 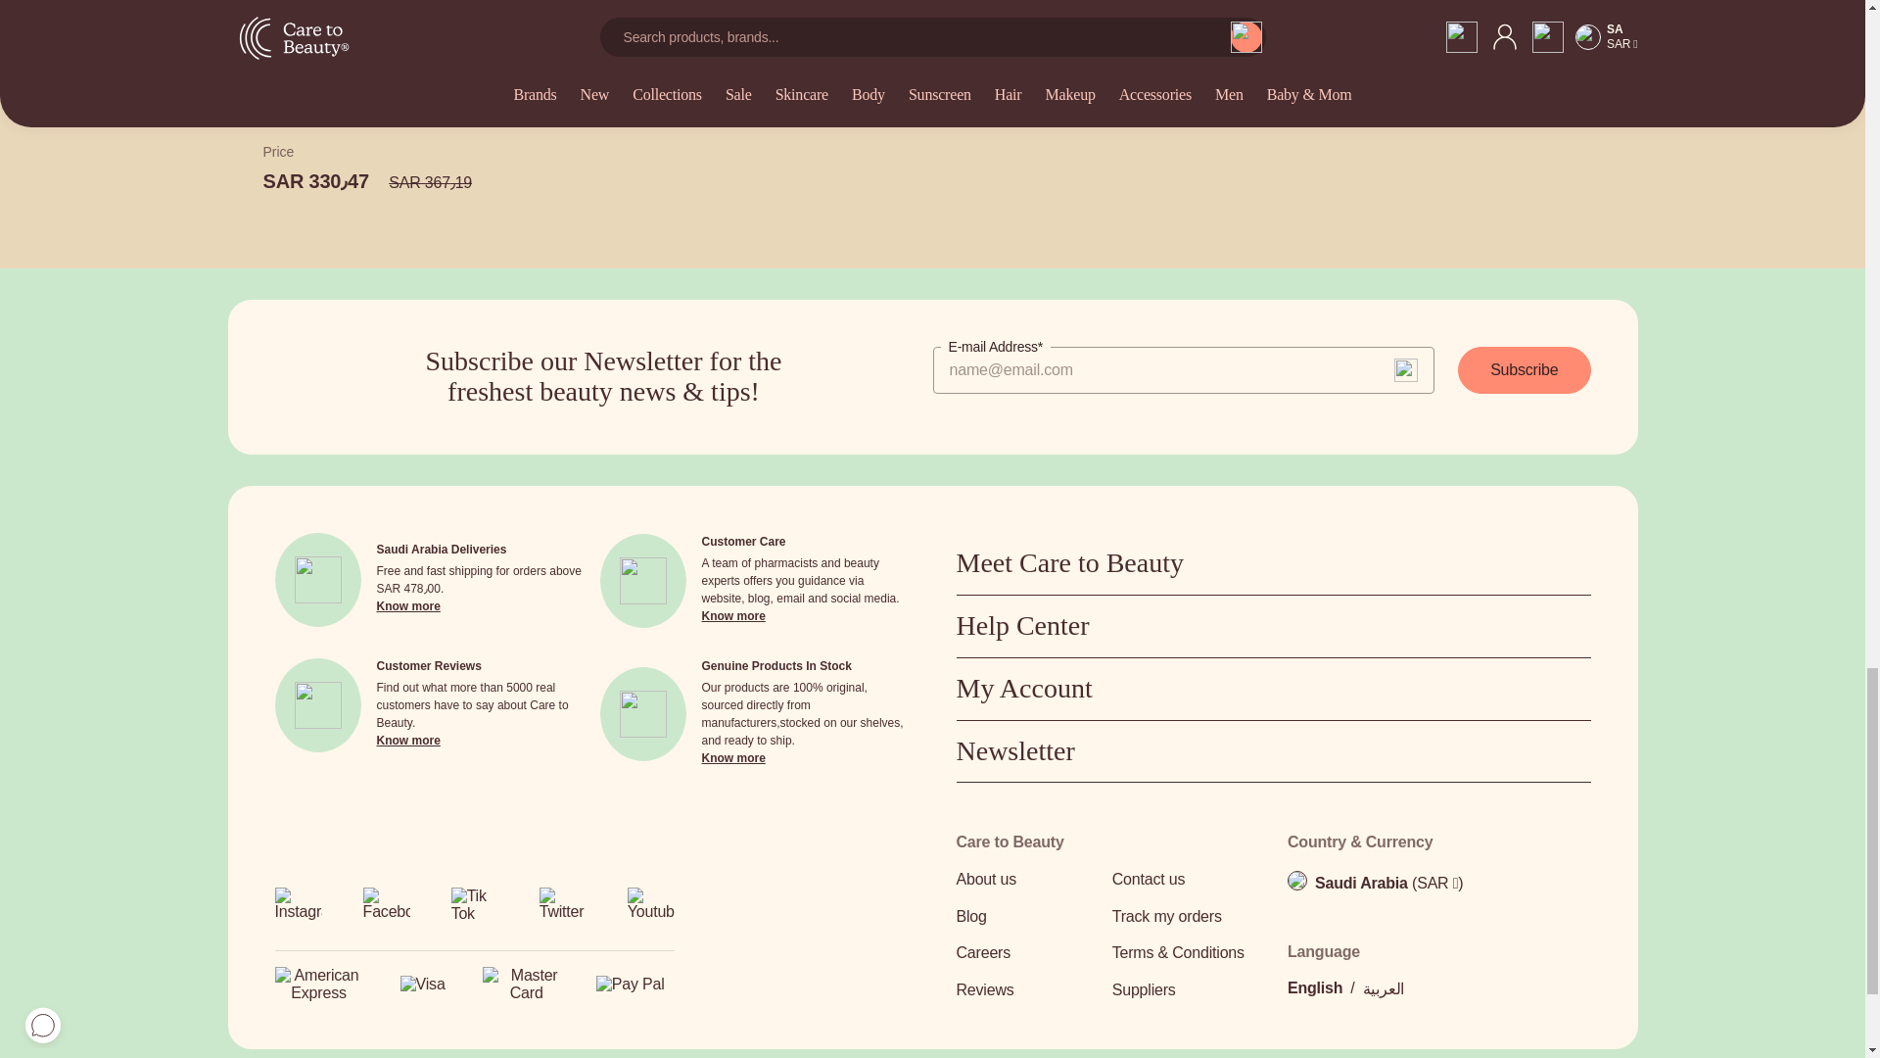 I want to click on Instagram, so click(x=298, y=911).